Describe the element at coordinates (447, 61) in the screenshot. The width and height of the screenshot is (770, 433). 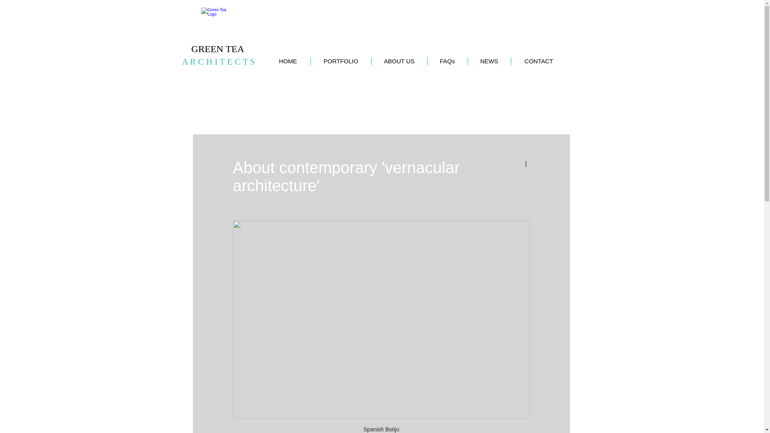
I see `FAQs` at that location.